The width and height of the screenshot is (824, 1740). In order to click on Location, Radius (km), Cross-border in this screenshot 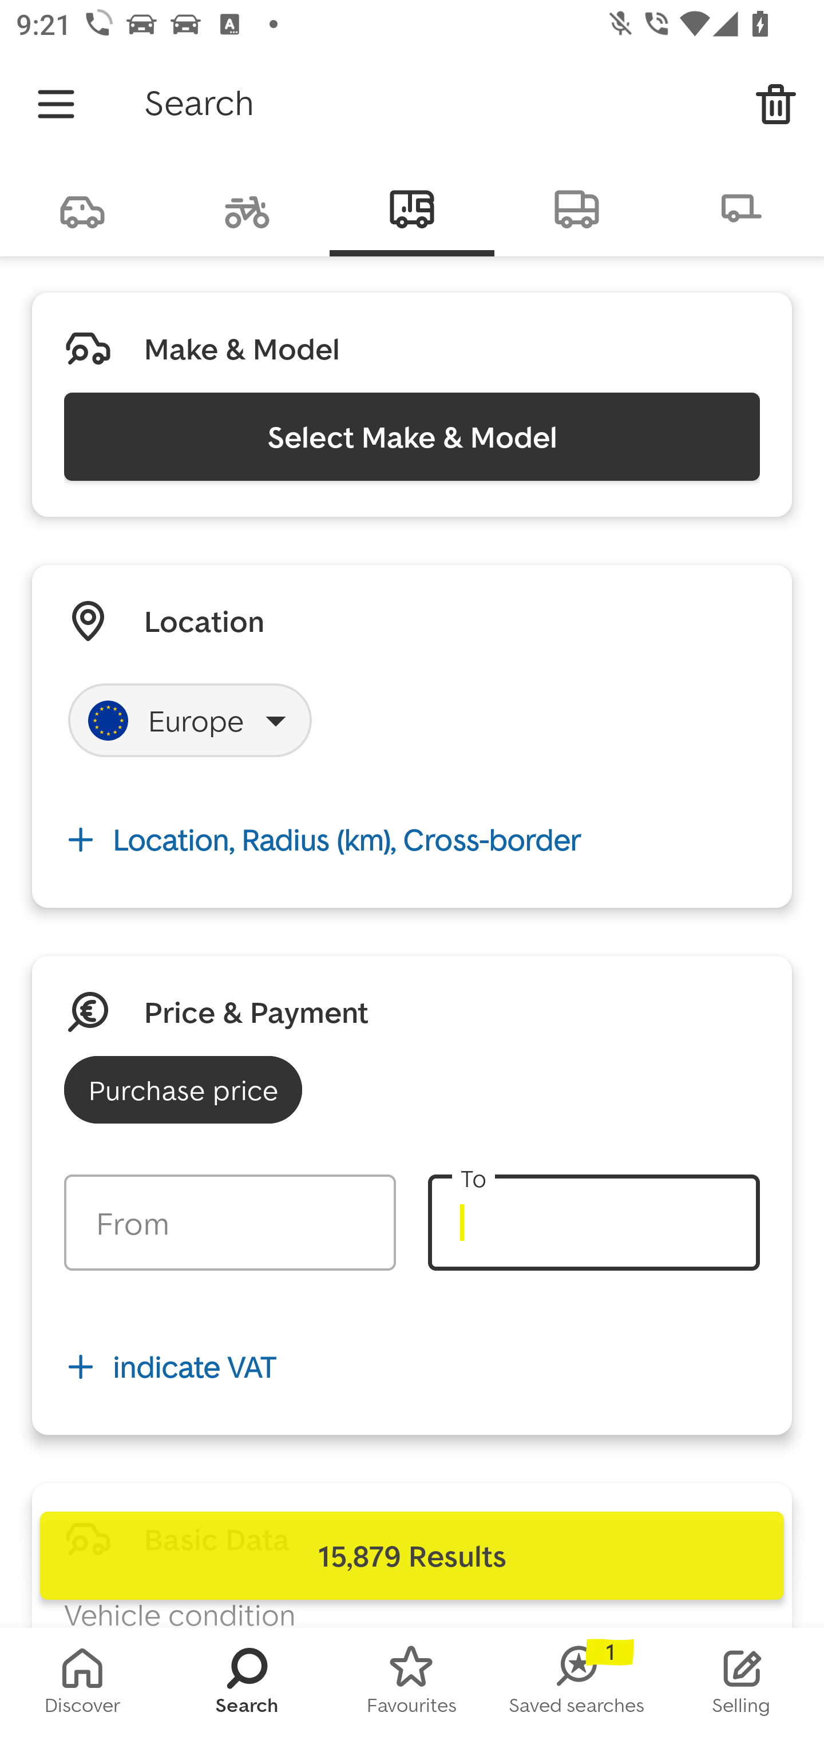, I will do `click(412, 839)`.